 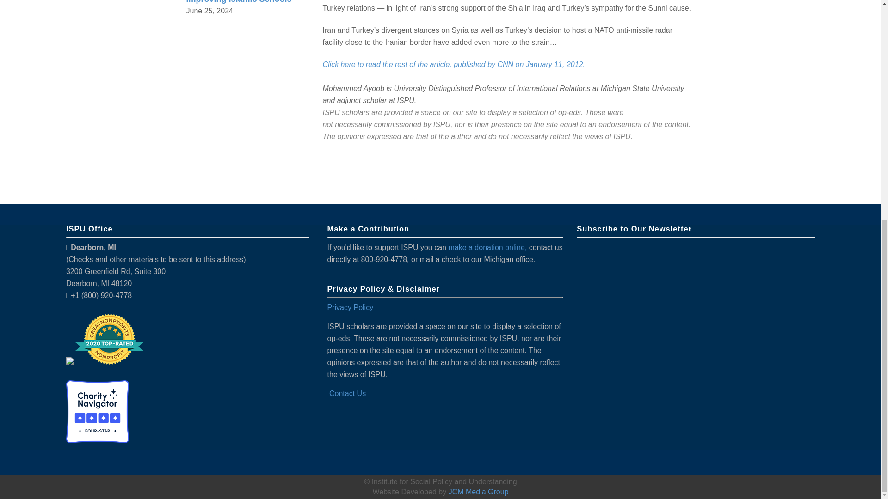 I want to click on Form 0, so click(x=696, y=338).